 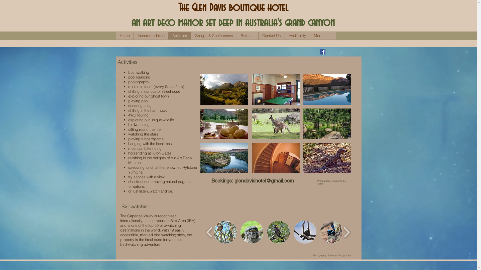 I want to click on Accommodation, so click(x=151, y=36).